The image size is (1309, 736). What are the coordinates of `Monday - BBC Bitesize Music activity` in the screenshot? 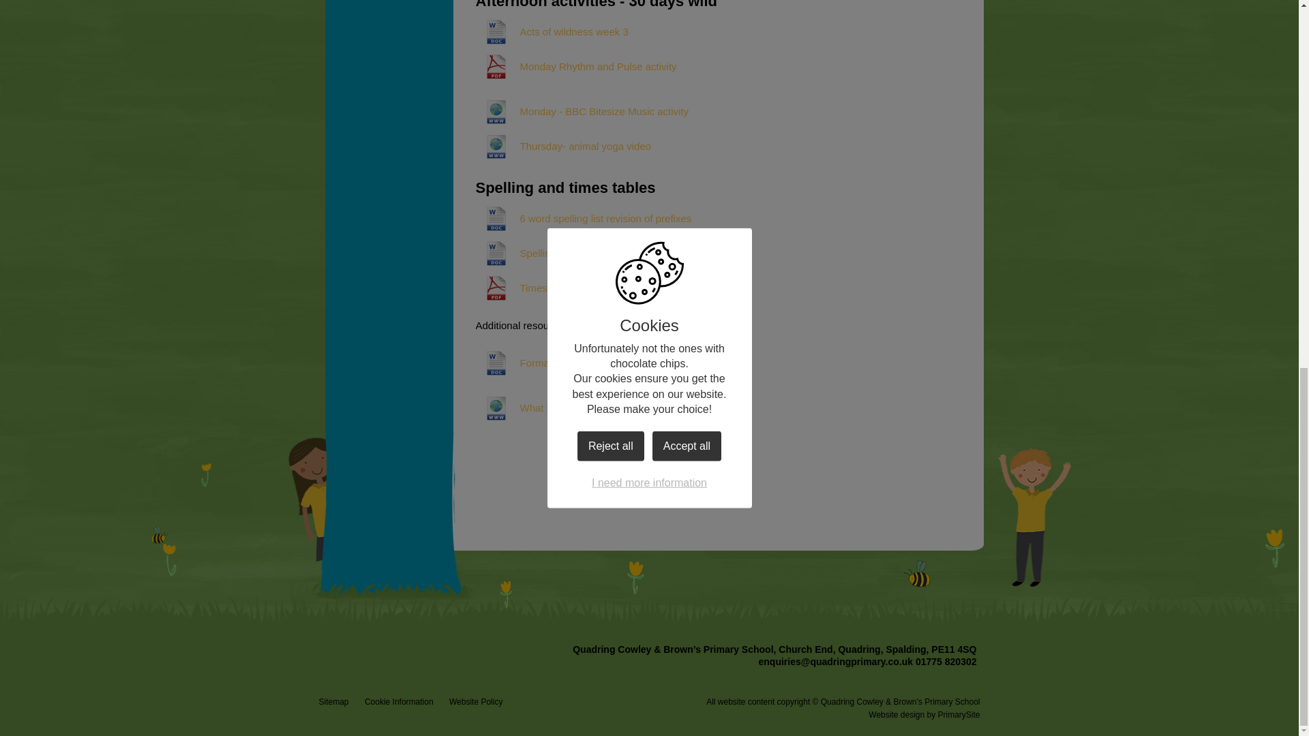 It's located at (582, 112).